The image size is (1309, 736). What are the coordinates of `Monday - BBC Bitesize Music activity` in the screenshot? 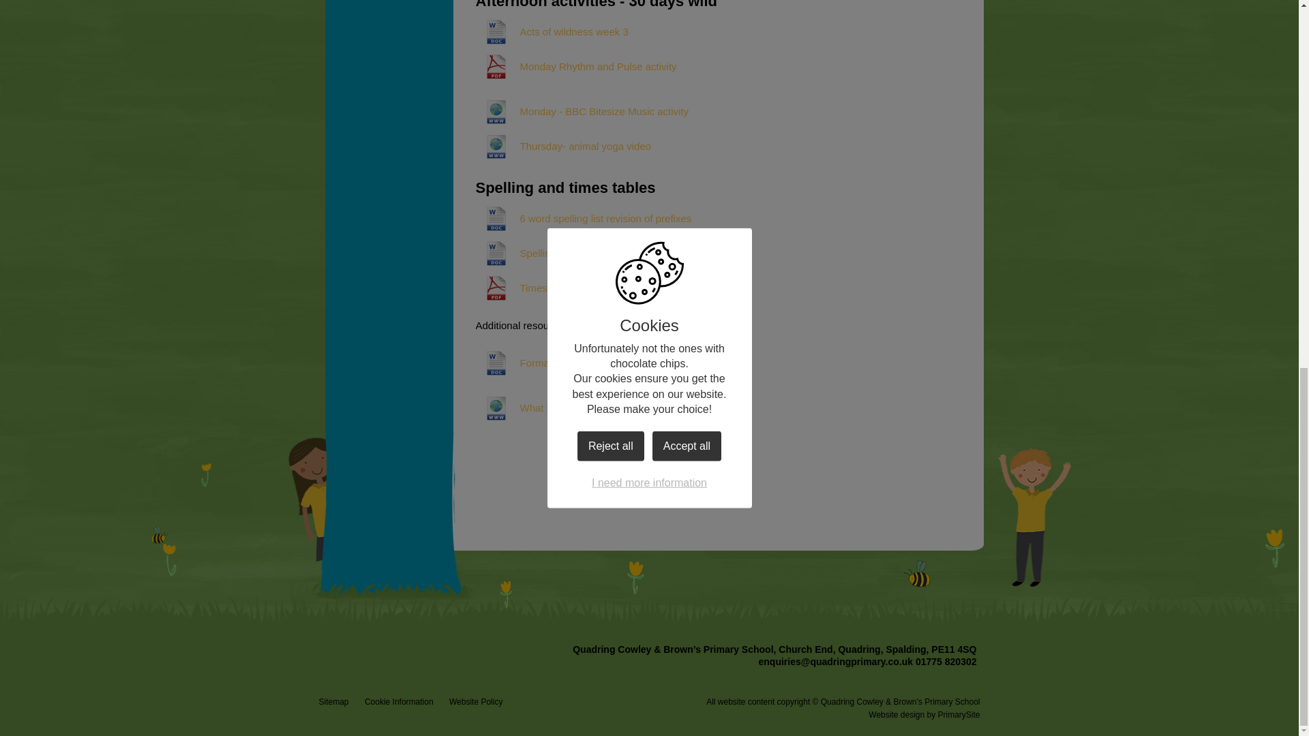 It's located at (582, 112).